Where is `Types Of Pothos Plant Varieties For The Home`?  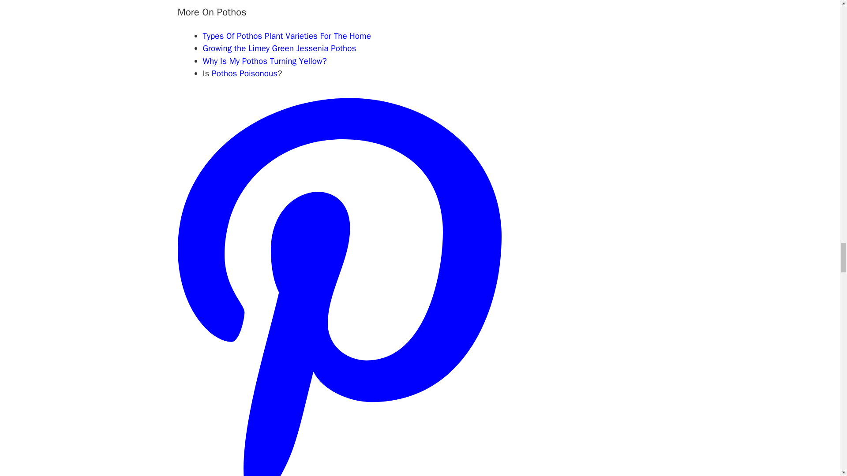 Types Of Pothos Plant Varieties For The Home is located at coordinates (287, 36).